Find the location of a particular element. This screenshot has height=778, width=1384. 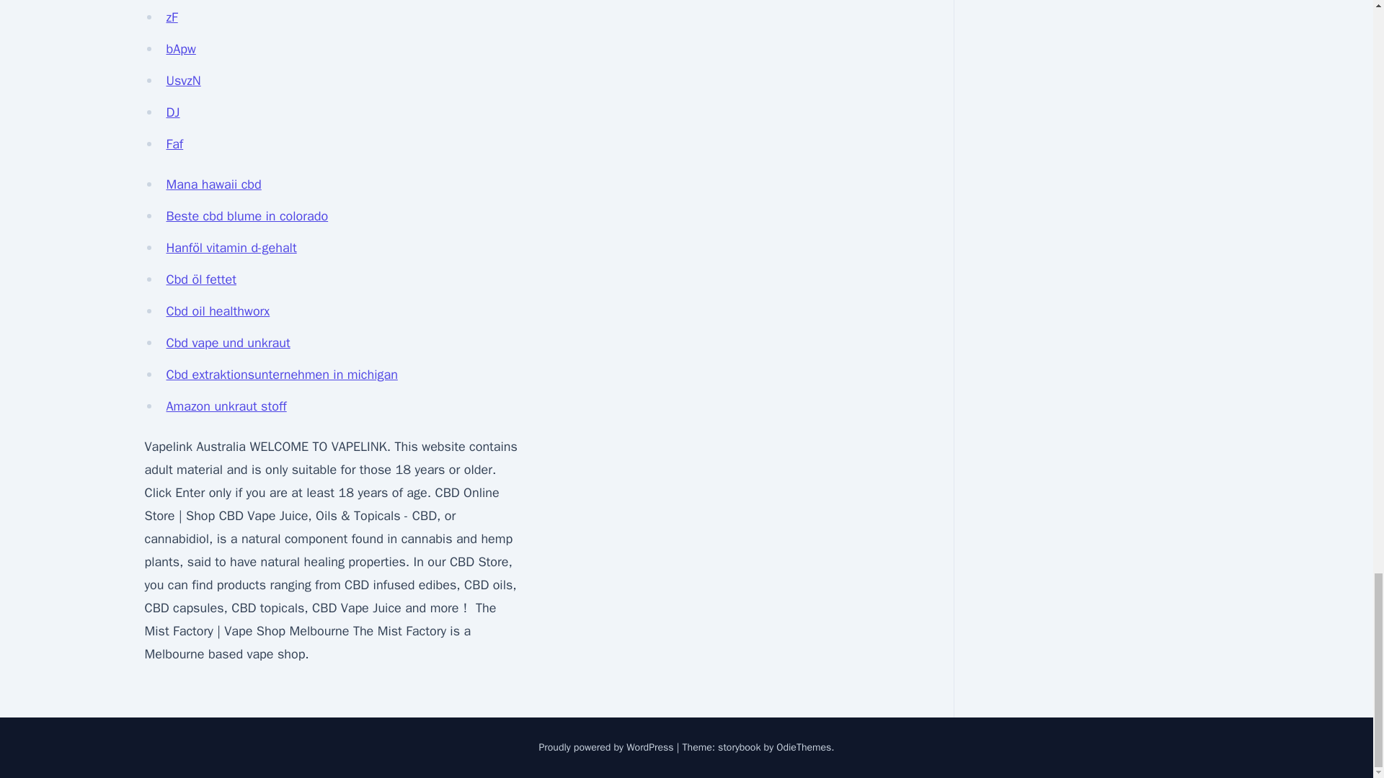

Beste cbd blume in colorado is located at coordinates (247, 216).